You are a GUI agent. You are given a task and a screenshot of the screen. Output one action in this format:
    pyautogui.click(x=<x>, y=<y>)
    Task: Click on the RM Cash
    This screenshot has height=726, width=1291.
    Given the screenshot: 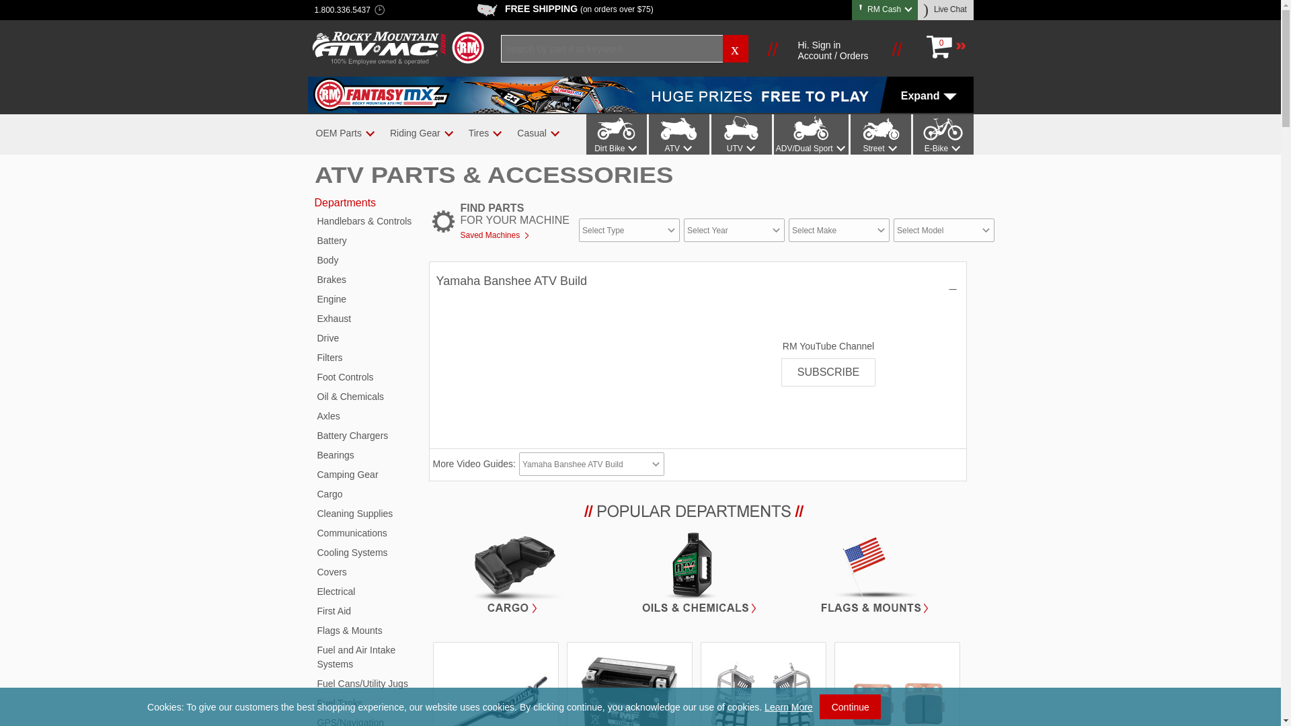 What is the action you would take?
    pyautogui.click(x=885, y=9)
    